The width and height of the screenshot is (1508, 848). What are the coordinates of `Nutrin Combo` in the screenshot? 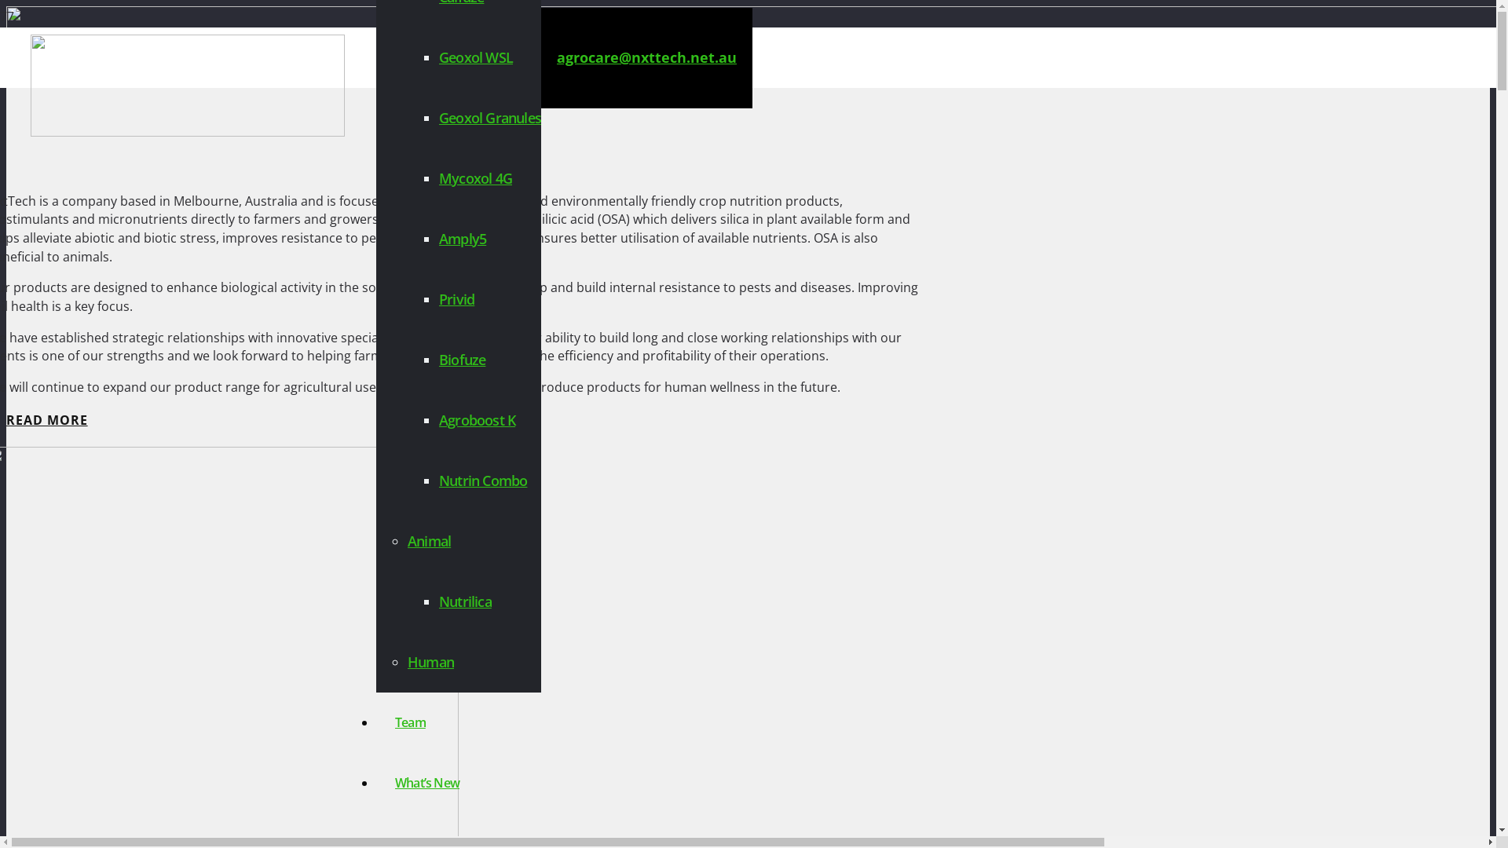 It's located at (483, 481).